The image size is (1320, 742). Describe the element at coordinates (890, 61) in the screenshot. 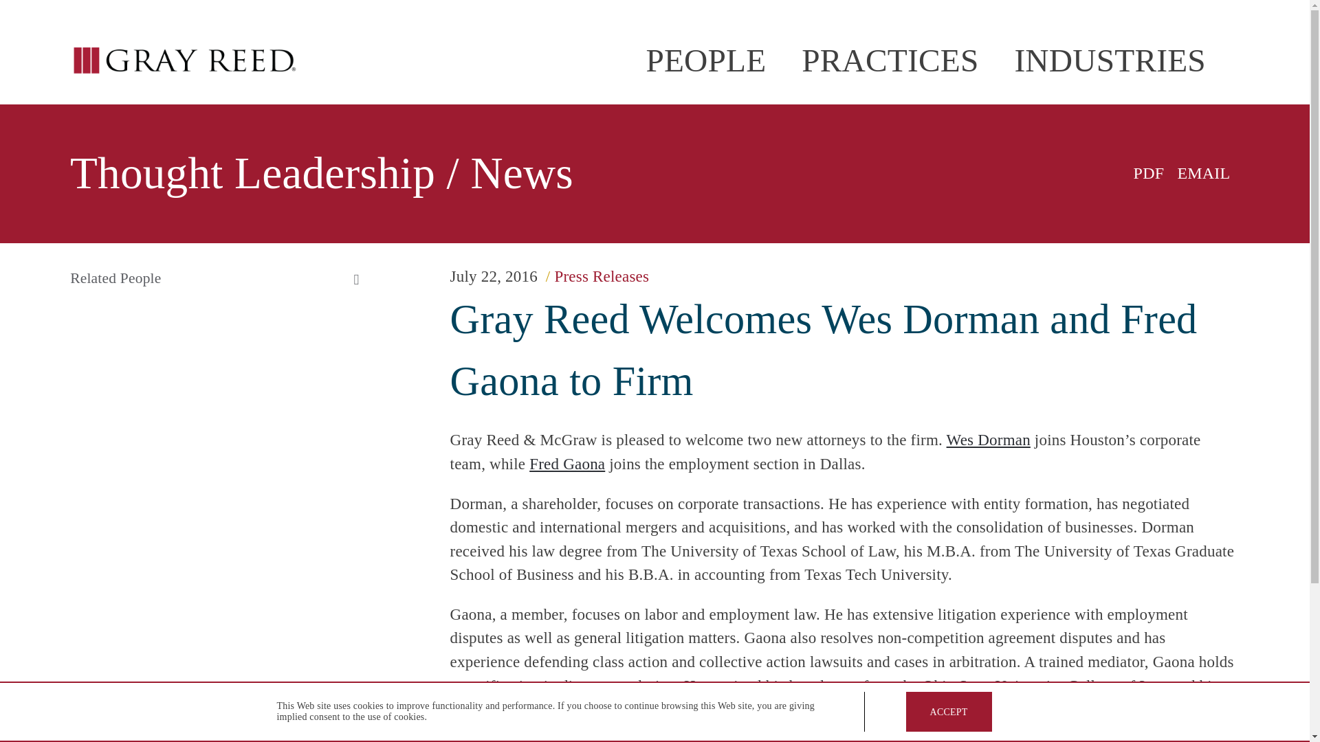

I see `PRACTICES` at that location.